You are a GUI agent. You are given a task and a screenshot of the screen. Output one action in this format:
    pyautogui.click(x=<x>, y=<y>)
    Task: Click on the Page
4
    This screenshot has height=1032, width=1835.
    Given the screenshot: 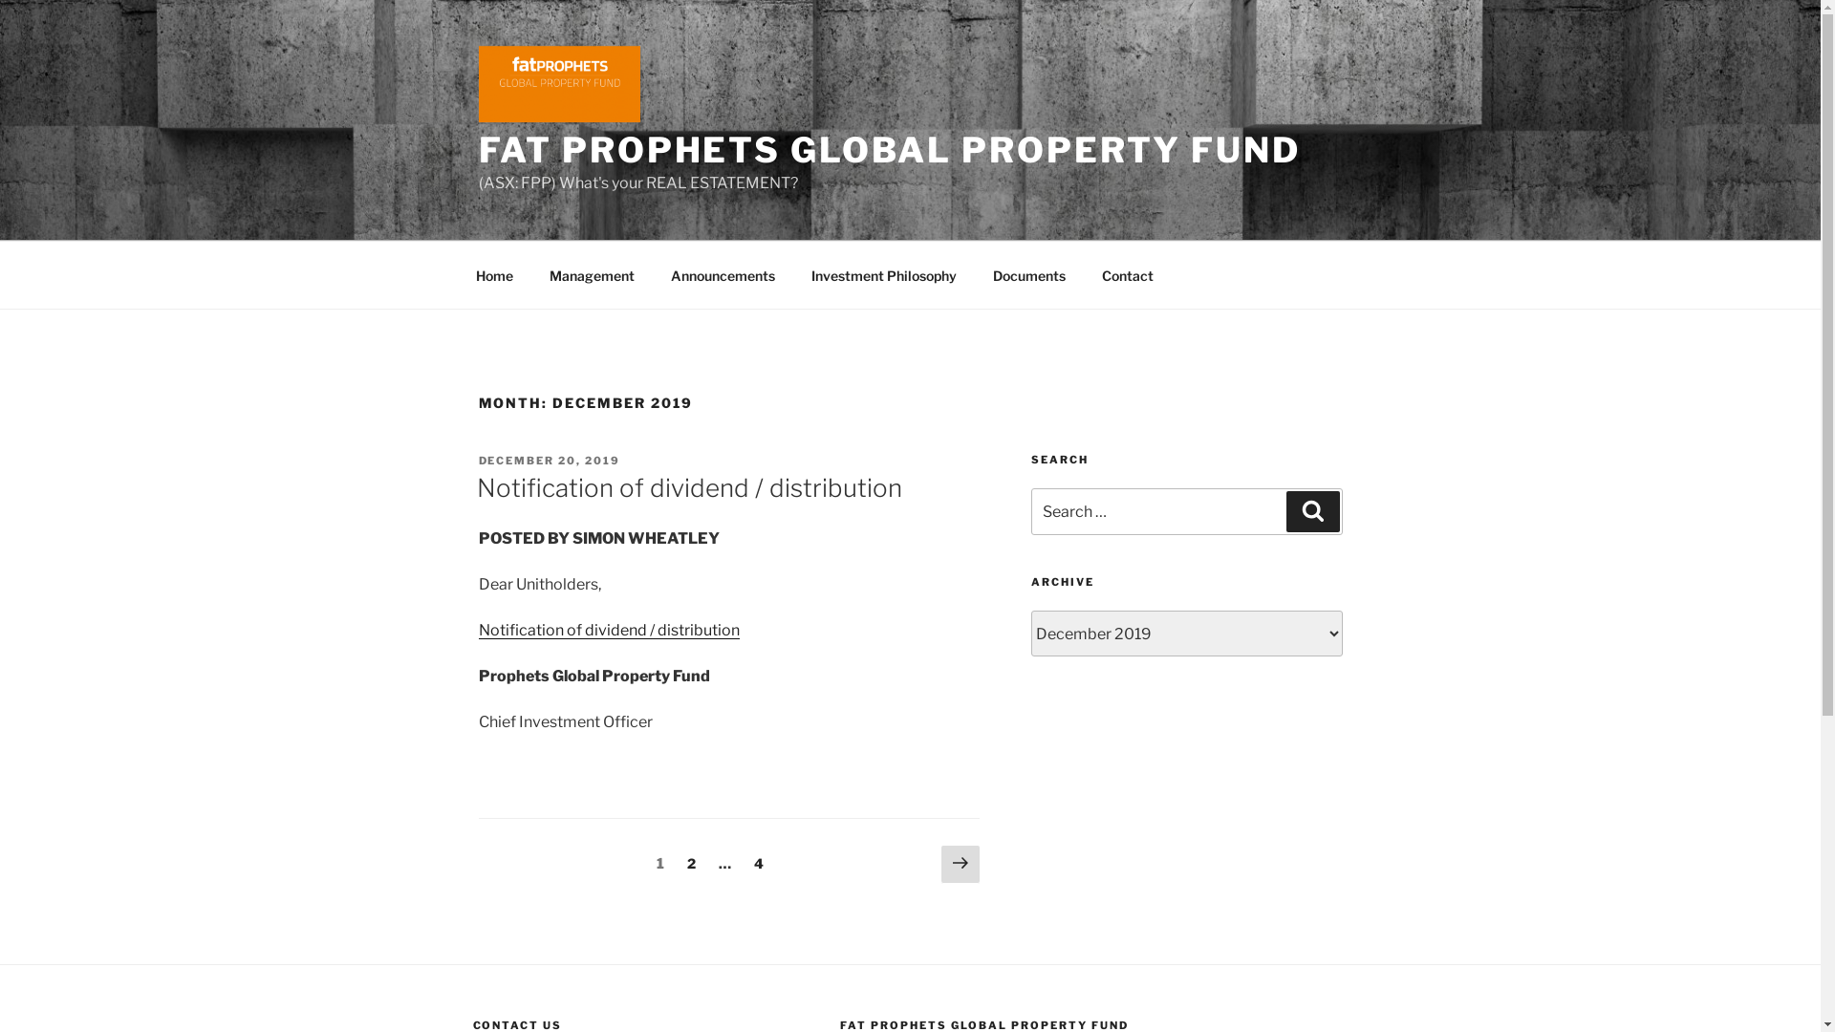 What is the action you would take?
    pyautogui.click(x=759, y=864)
    